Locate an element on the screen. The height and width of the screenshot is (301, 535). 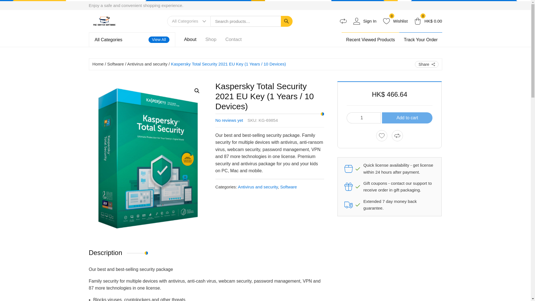
Wishlist is located at coordinates (364, 118).